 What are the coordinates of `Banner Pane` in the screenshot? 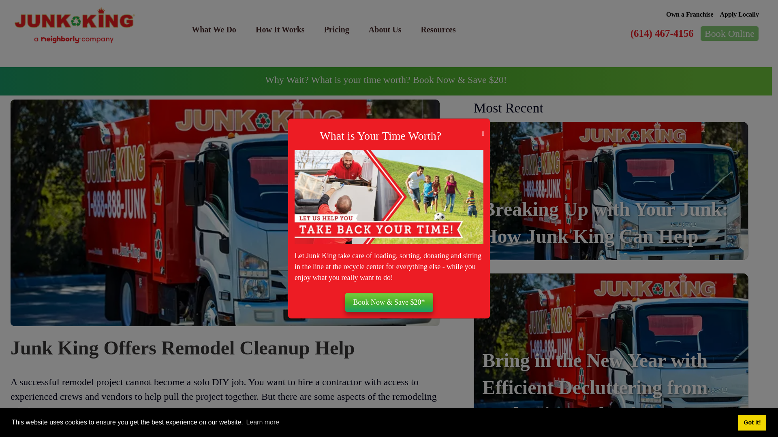 It's located at (386, 81).